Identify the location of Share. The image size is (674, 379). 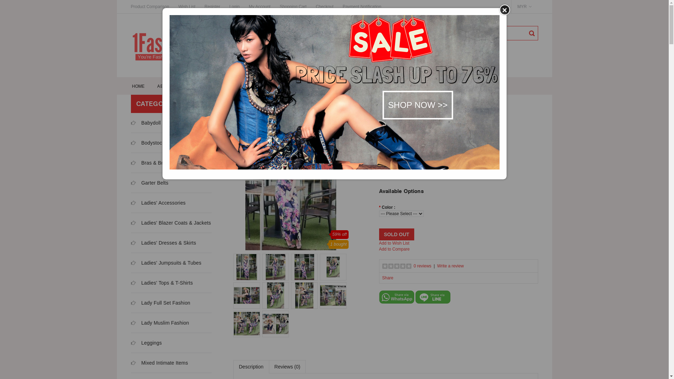
(388, 278).